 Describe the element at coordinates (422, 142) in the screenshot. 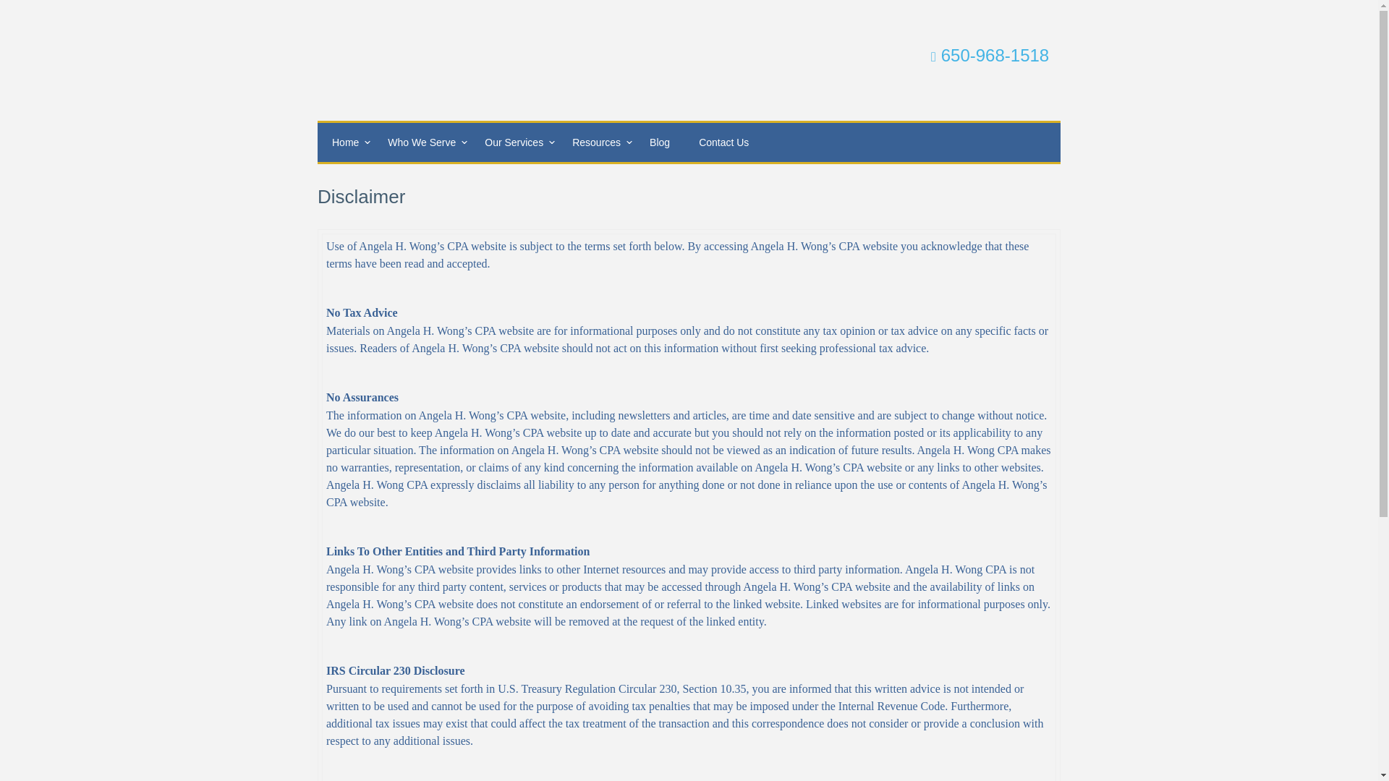

I see `Who We Serve` at that location.